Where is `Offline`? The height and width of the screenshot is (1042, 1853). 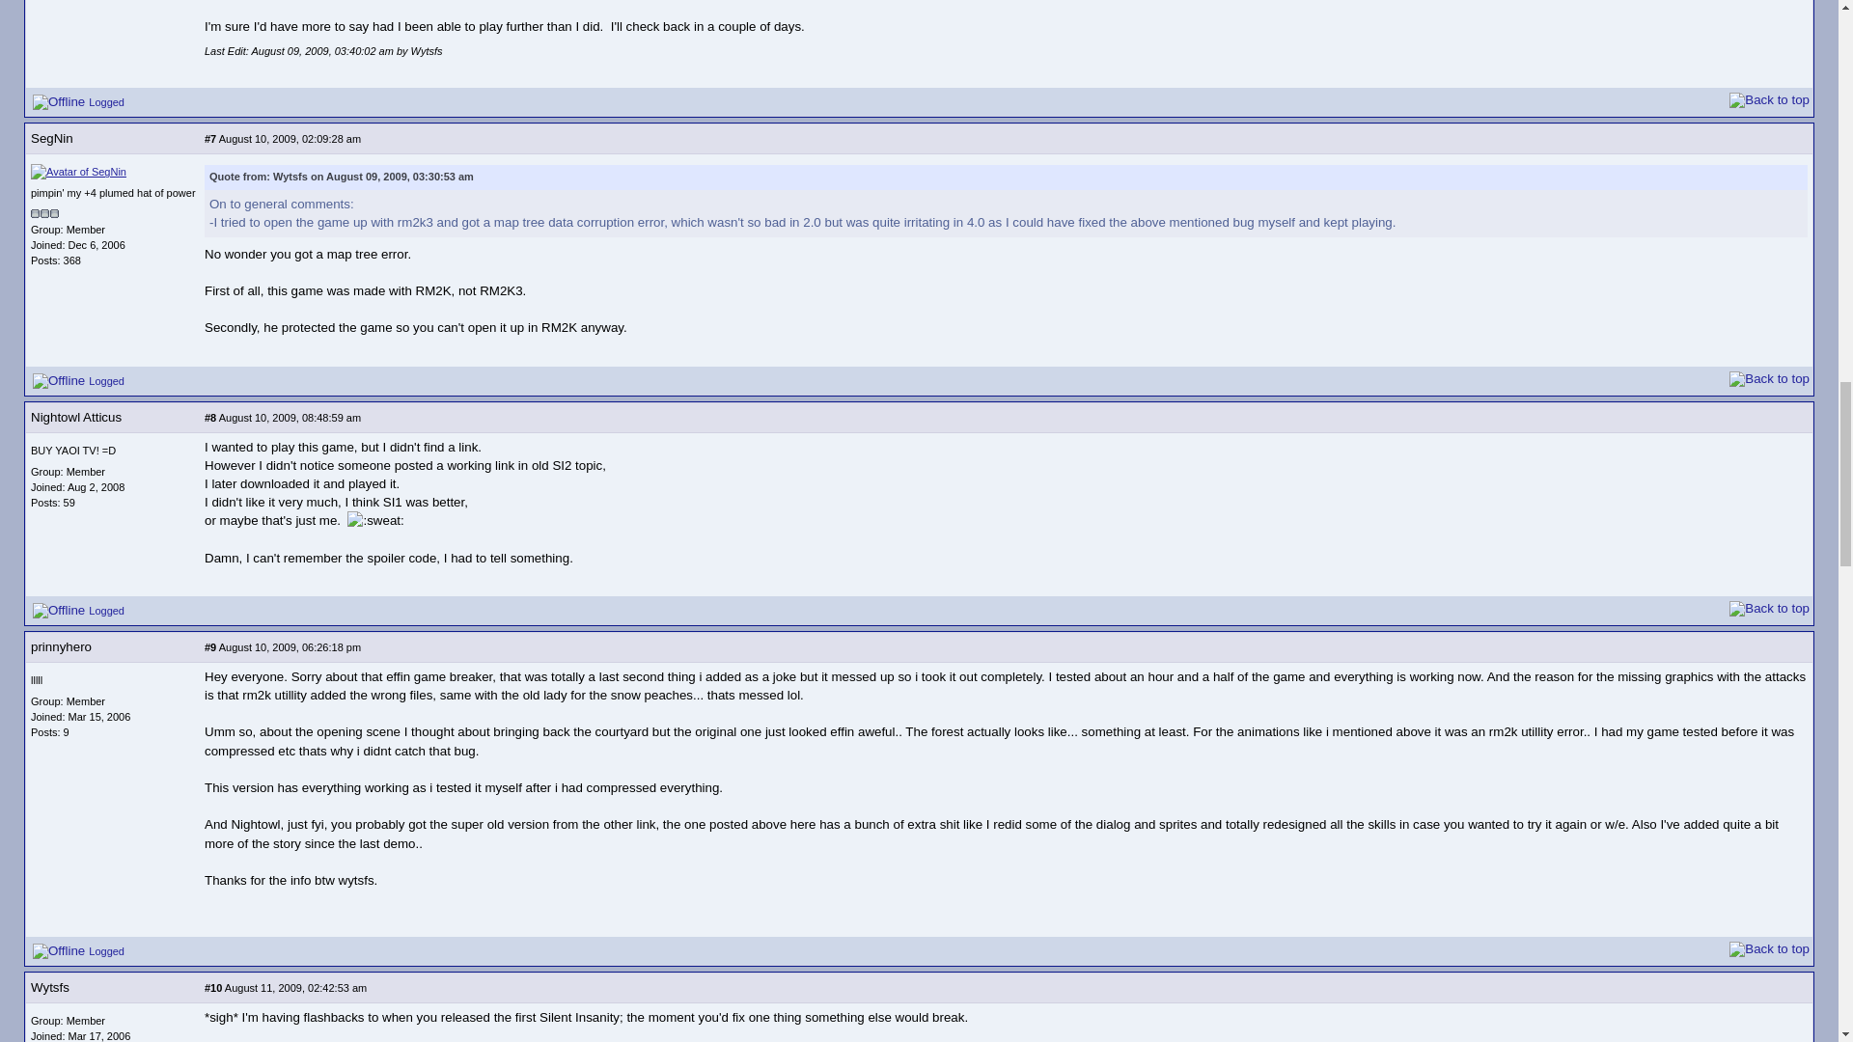 Offline is located at coordinates (59, 102).